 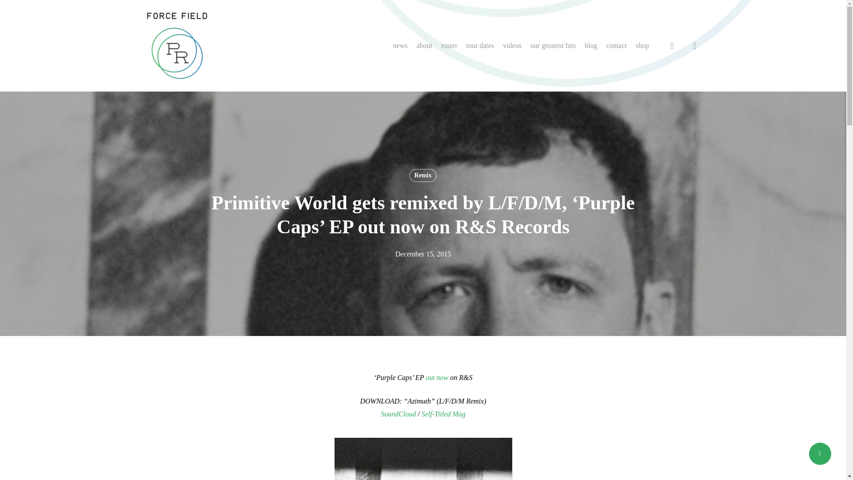 What do you see at coordinates (590, 45) in the screenshot?
I see `blog` at bounding box center [590, 45].